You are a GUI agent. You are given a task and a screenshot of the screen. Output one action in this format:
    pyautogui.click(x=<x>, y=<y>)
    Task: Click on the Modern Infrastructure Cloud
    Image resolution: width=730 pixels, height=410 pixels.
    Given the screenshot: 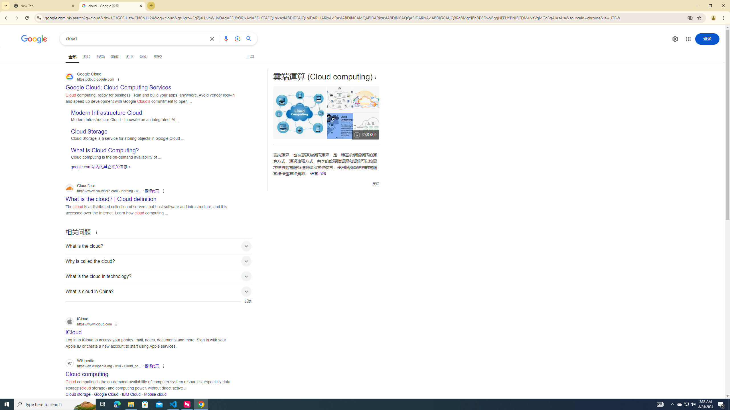 What is the action you would take?
    pyautogui.click(x=107, y=113)
    